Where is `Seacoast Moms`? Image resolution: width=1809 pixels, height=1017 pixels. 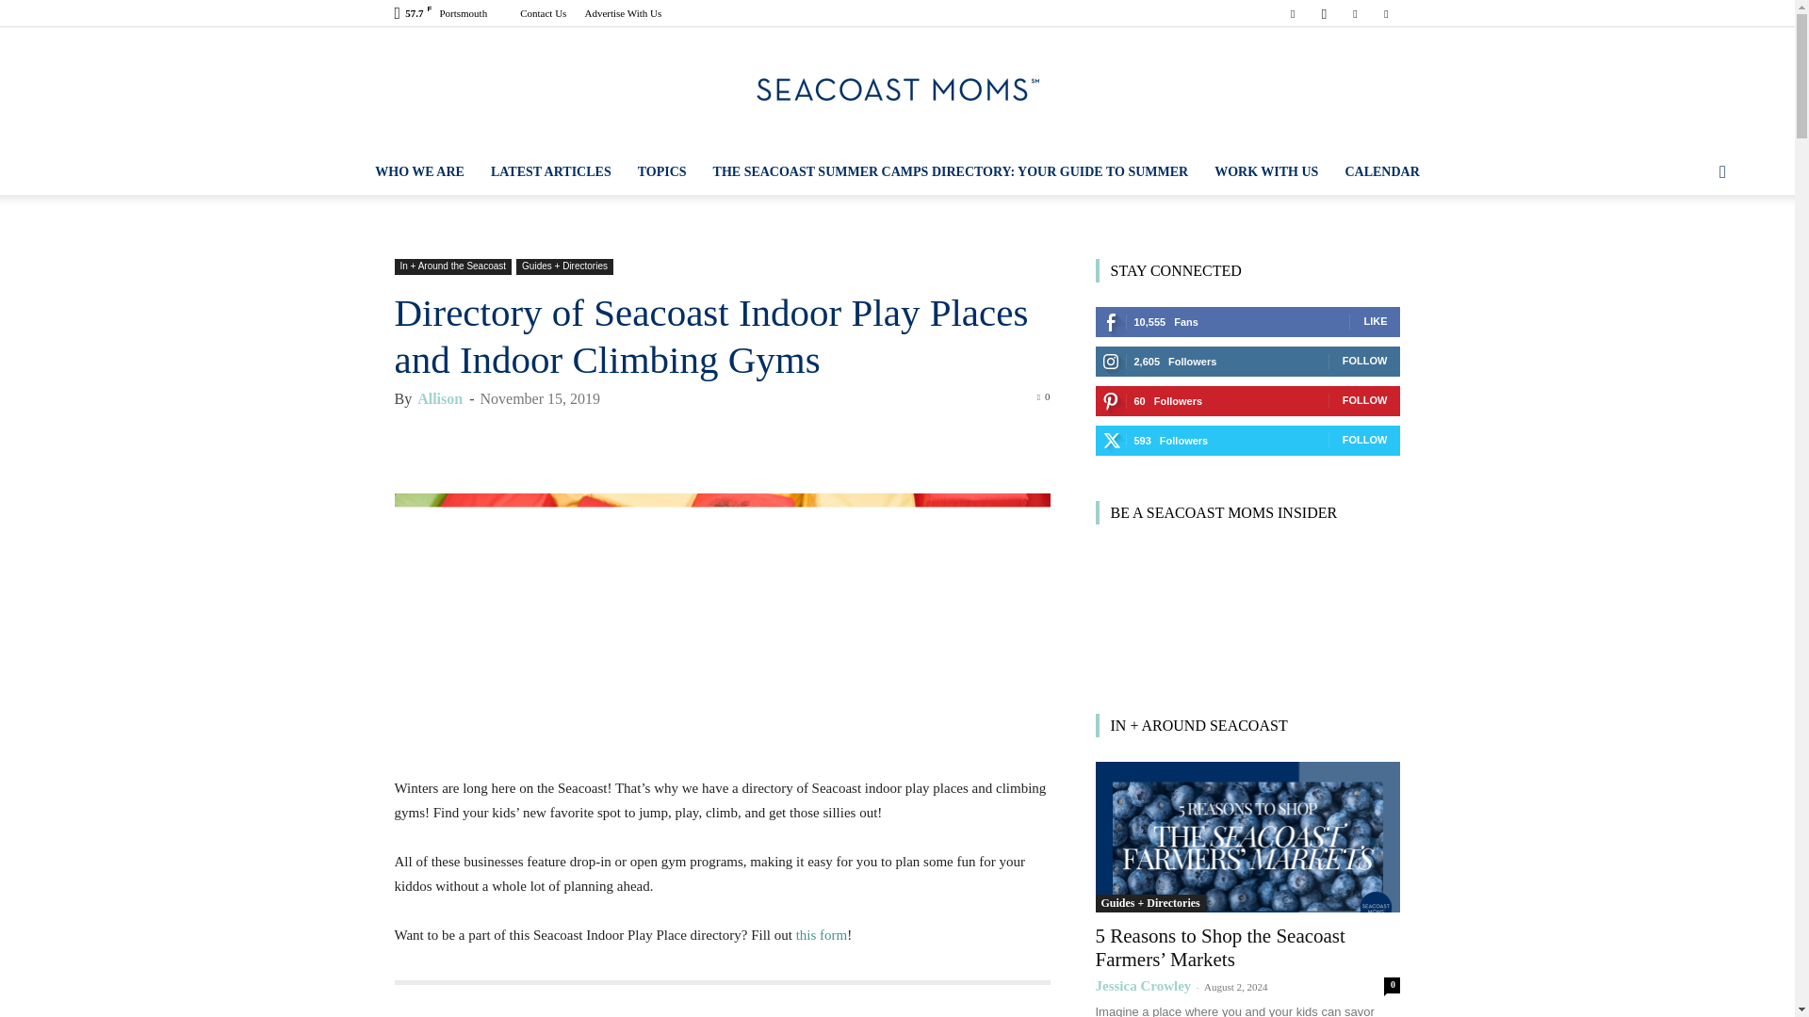
Seacoast Moms is located at coordinates (897, 89).